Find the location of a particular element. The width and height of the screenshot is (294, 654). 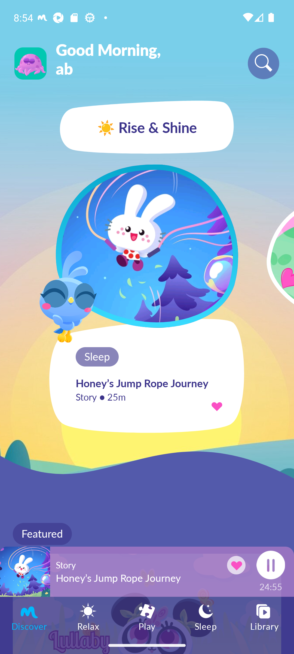

Search is located at coordinates (264, 63).